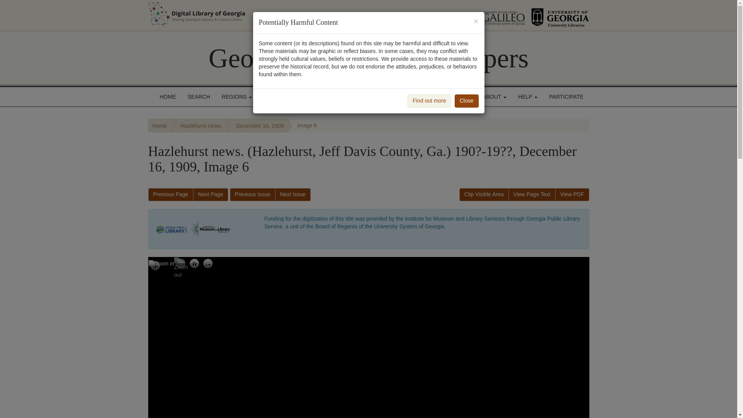 This screenshot has height=418, width=743. Describe the element at coordinates (368, 58) in the screenshot. I see `GHNP Homepage` at that location.